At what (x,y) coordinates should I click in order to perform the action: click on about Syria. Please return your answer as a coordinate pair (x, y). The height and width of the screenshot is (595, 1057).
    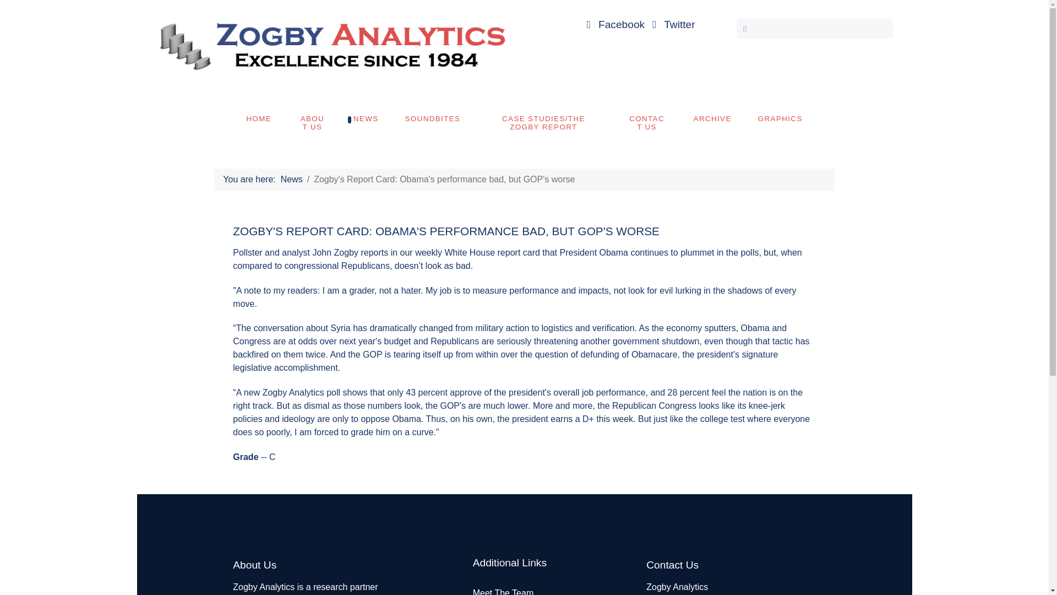
    Looking at the image, I should click on (328, 328).